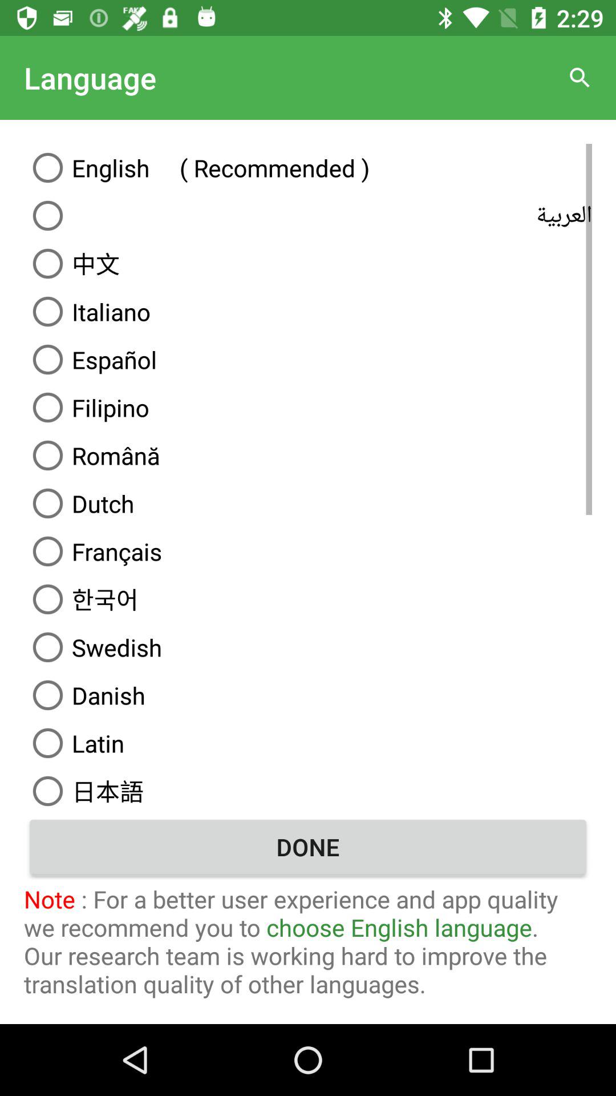  What do you see at coordinates (308, 167) in the screenshot?
I see `scroll until the english     ( recommended )` at bounding box center [308, 167].